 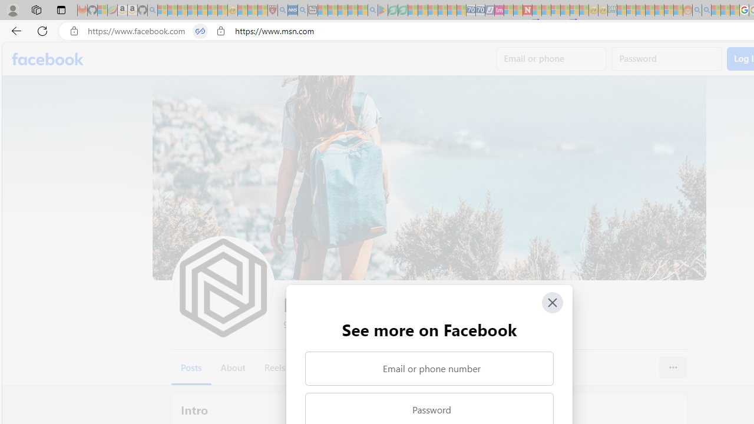 What do you see at coordinates (551, 59) in the screenshot?
I see `Email or phone` at bounding box center [551, 59].